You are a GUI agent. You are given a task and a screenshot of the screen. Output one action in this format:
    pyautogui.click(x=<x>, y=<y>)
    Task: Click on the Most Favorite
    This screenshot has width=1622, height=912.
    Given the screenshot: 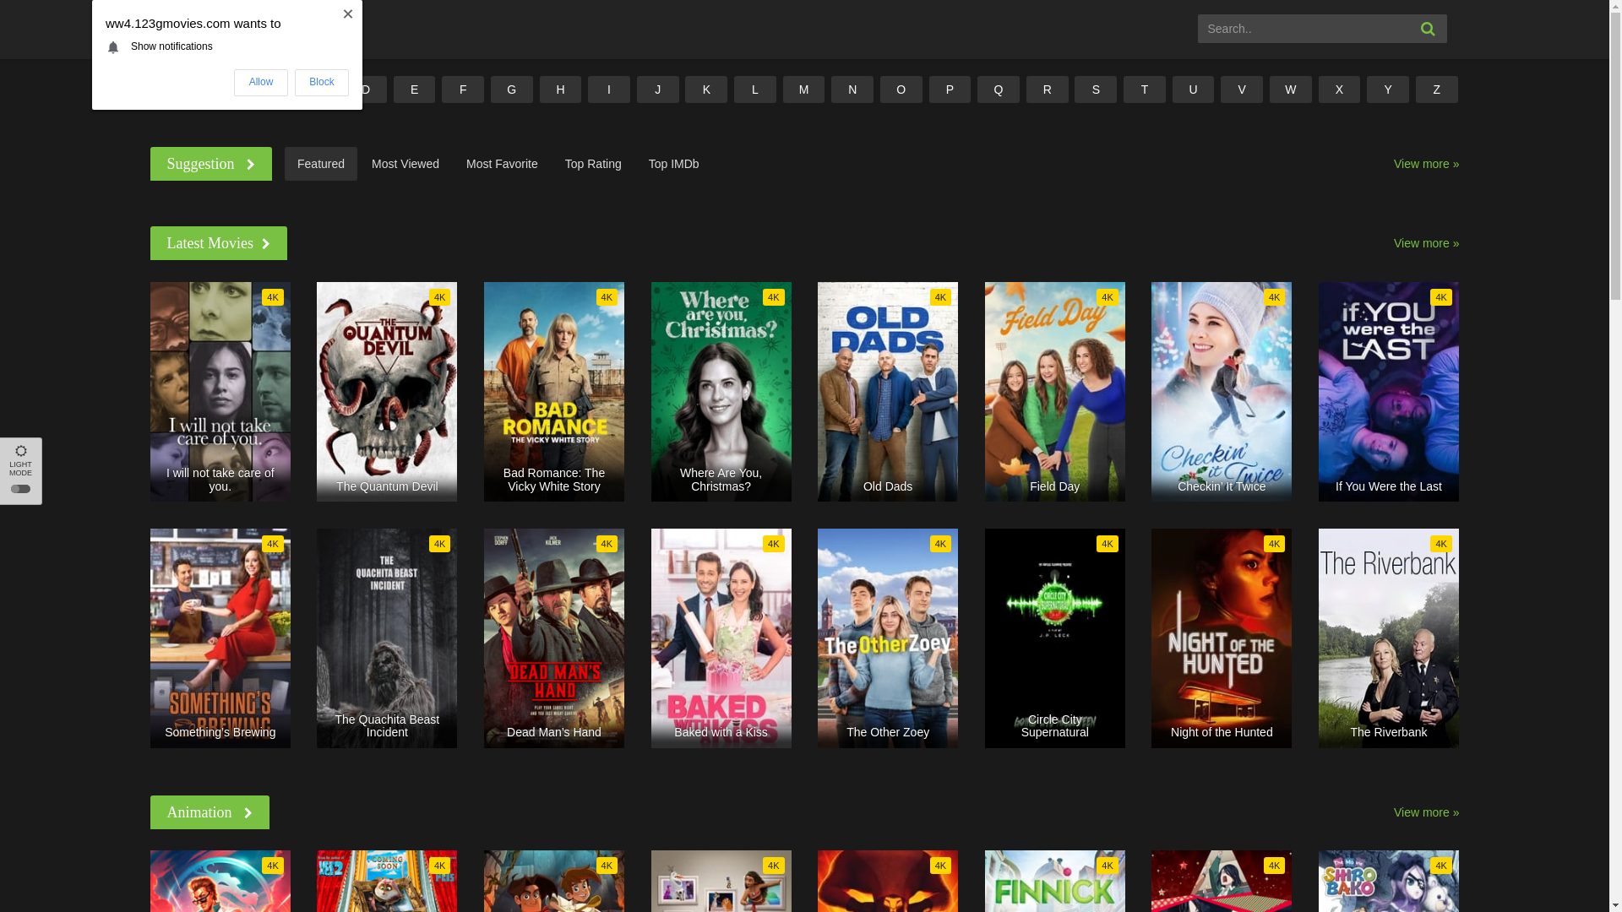 What is the action you would take?
    pyautogui.click(x=502, y=164)
    